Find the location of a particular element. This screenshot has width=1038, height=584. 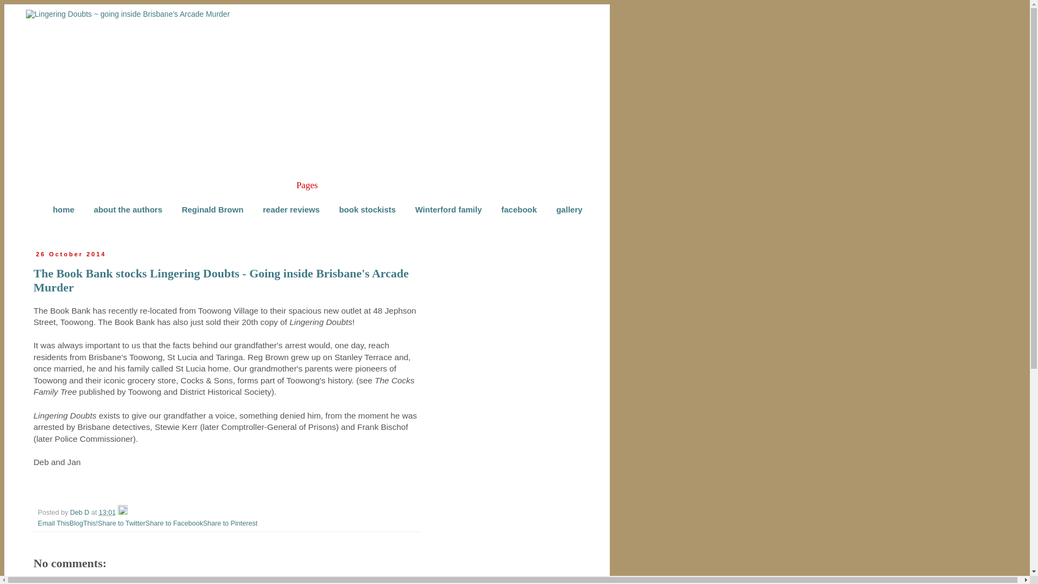

Edit Post is located at coordinates (123, 512).